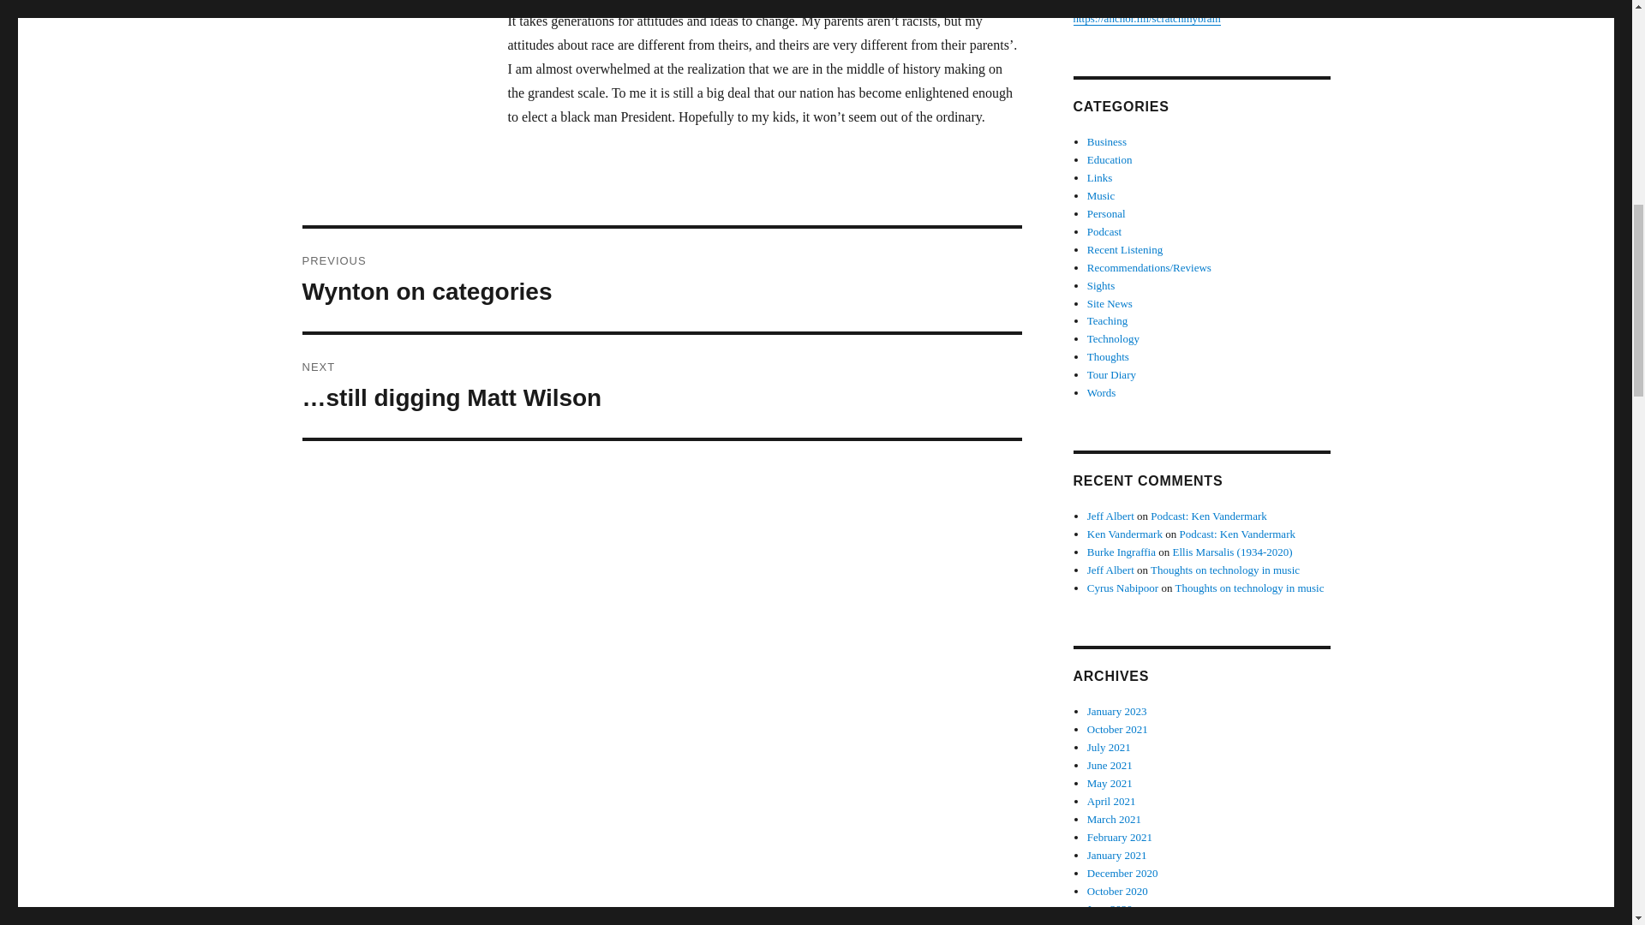 The height and width of the screenshot is (925, 1645). Describe the element at coordinates (1114, 337) in the screenshot. I see `Technology` at that location.